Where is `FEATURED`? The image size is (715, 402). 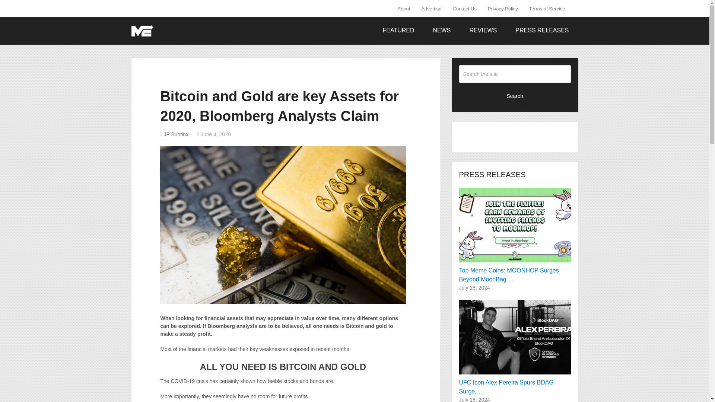
FEATURED is located at coordinates (398, 31).